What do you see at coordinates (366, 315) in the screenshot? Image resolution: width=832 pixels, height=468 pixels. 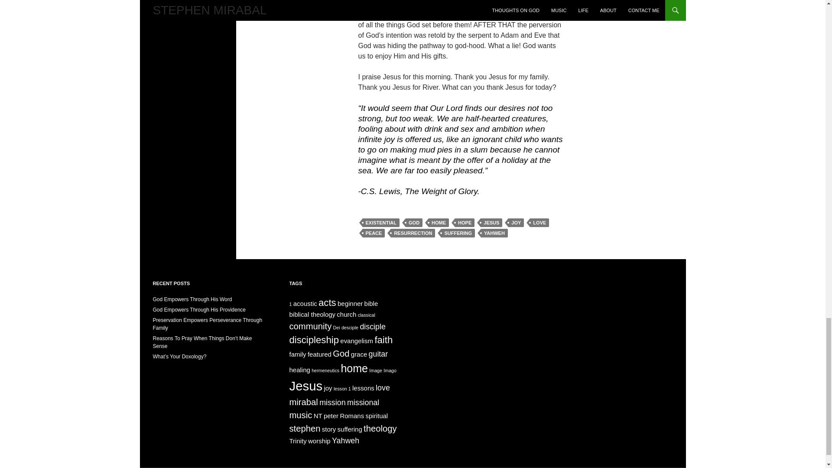 I see `classical` at bounding box center [366, 315].